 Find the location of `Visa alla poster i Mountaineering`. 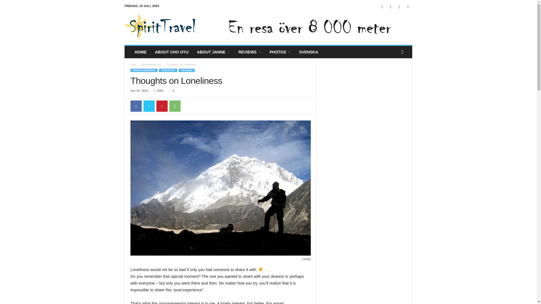

Visa alla poster i Mountaineering is located at coordinates (152, 64).